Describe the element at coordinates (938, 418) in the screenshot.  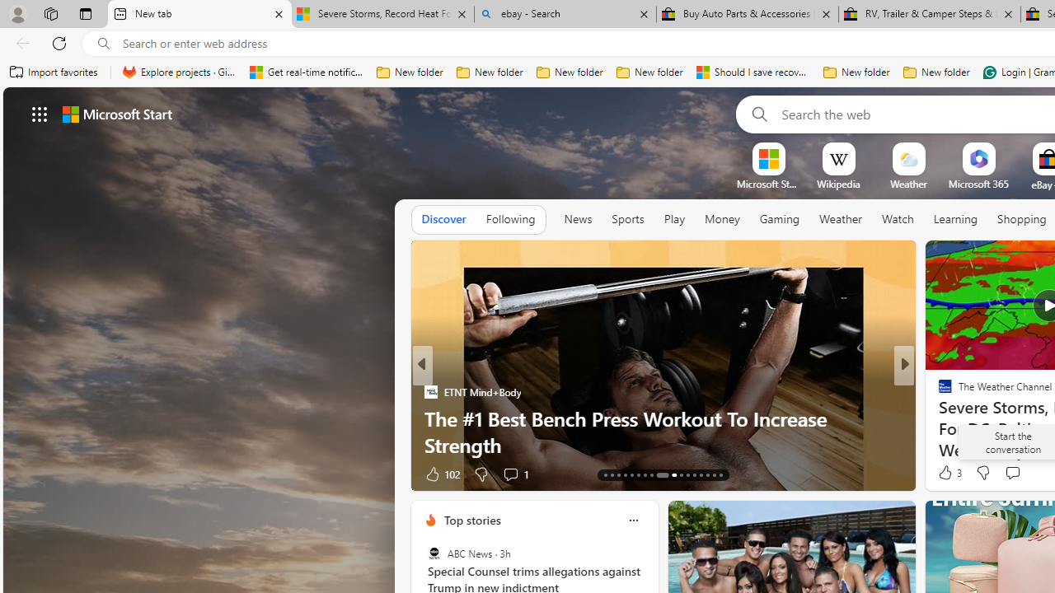
I see `MUO` at that location.